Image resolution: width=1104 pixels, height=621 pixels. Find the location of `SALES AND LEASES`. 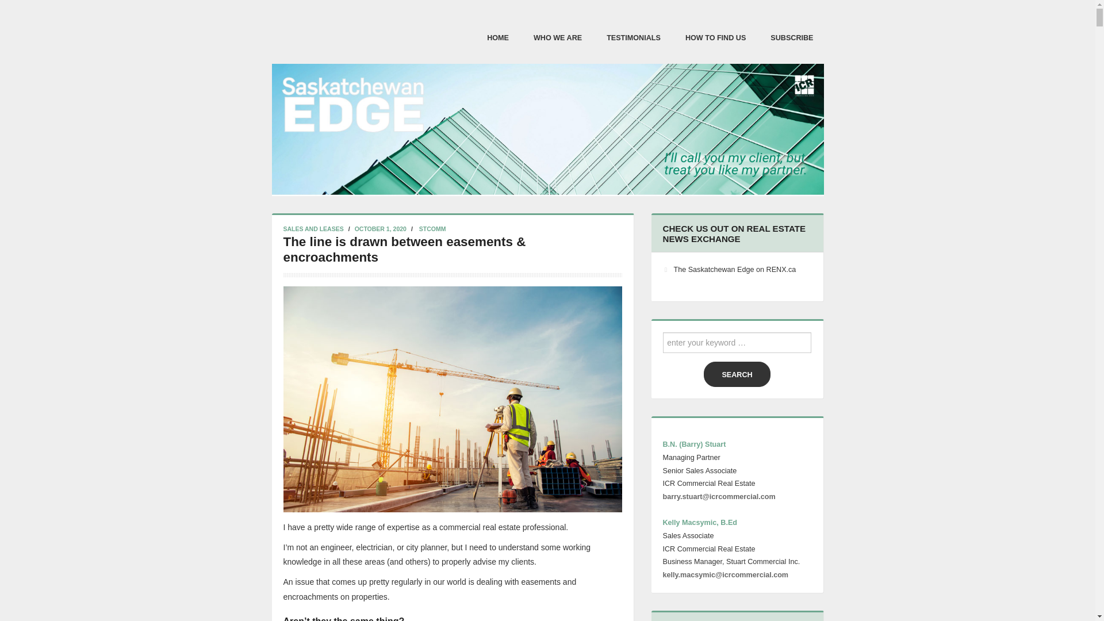

SALES AND LEASES is located at coordinates (313, 229).